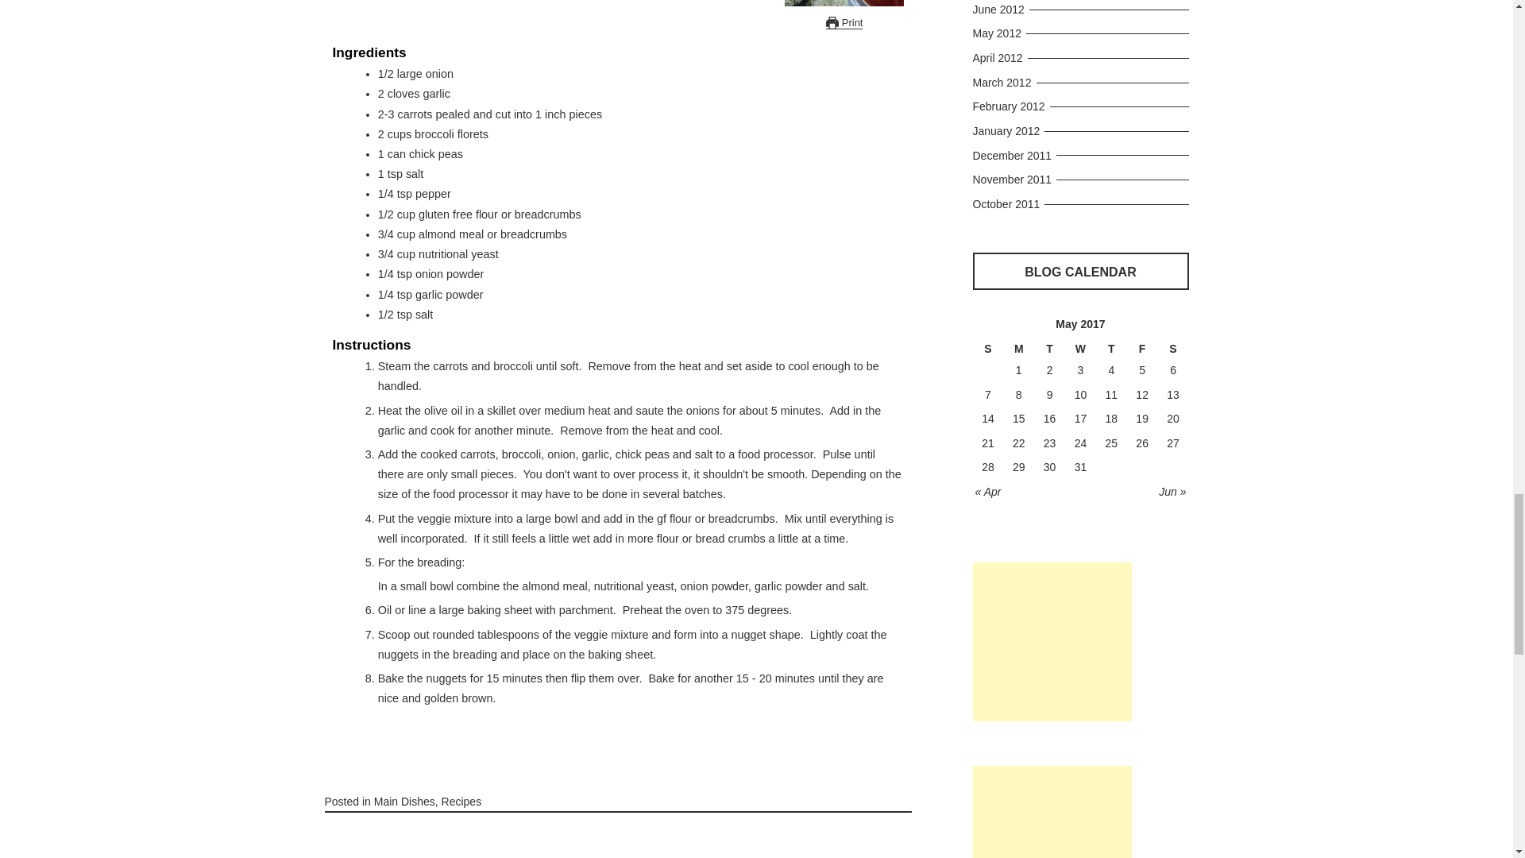 The height and width of the screenshot is (858, 1525). I want to click on Friday, so click(1142, 349).